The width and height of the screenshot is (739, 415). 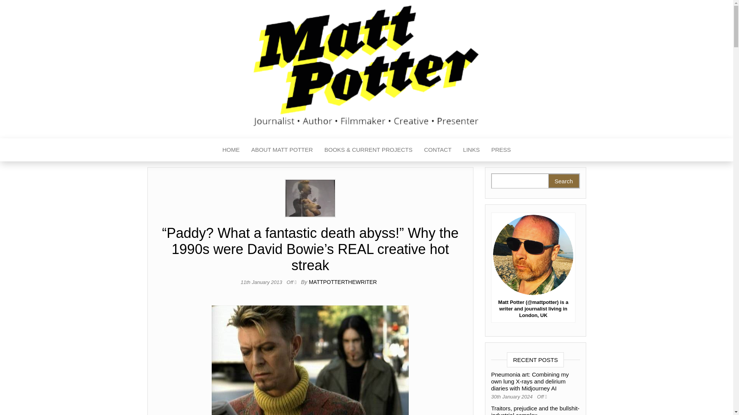 I want to click on ABOUT MATT POTTER, so click(x=282, y=150).